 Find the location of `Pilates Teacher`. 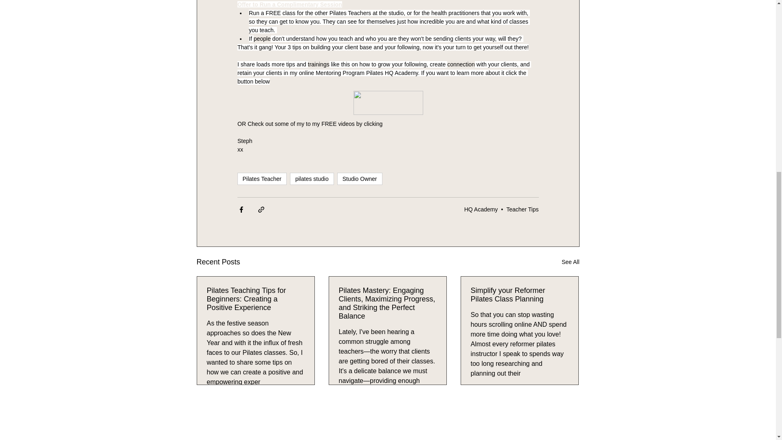

Pilates Teacher is located at coordinates (261, 178).